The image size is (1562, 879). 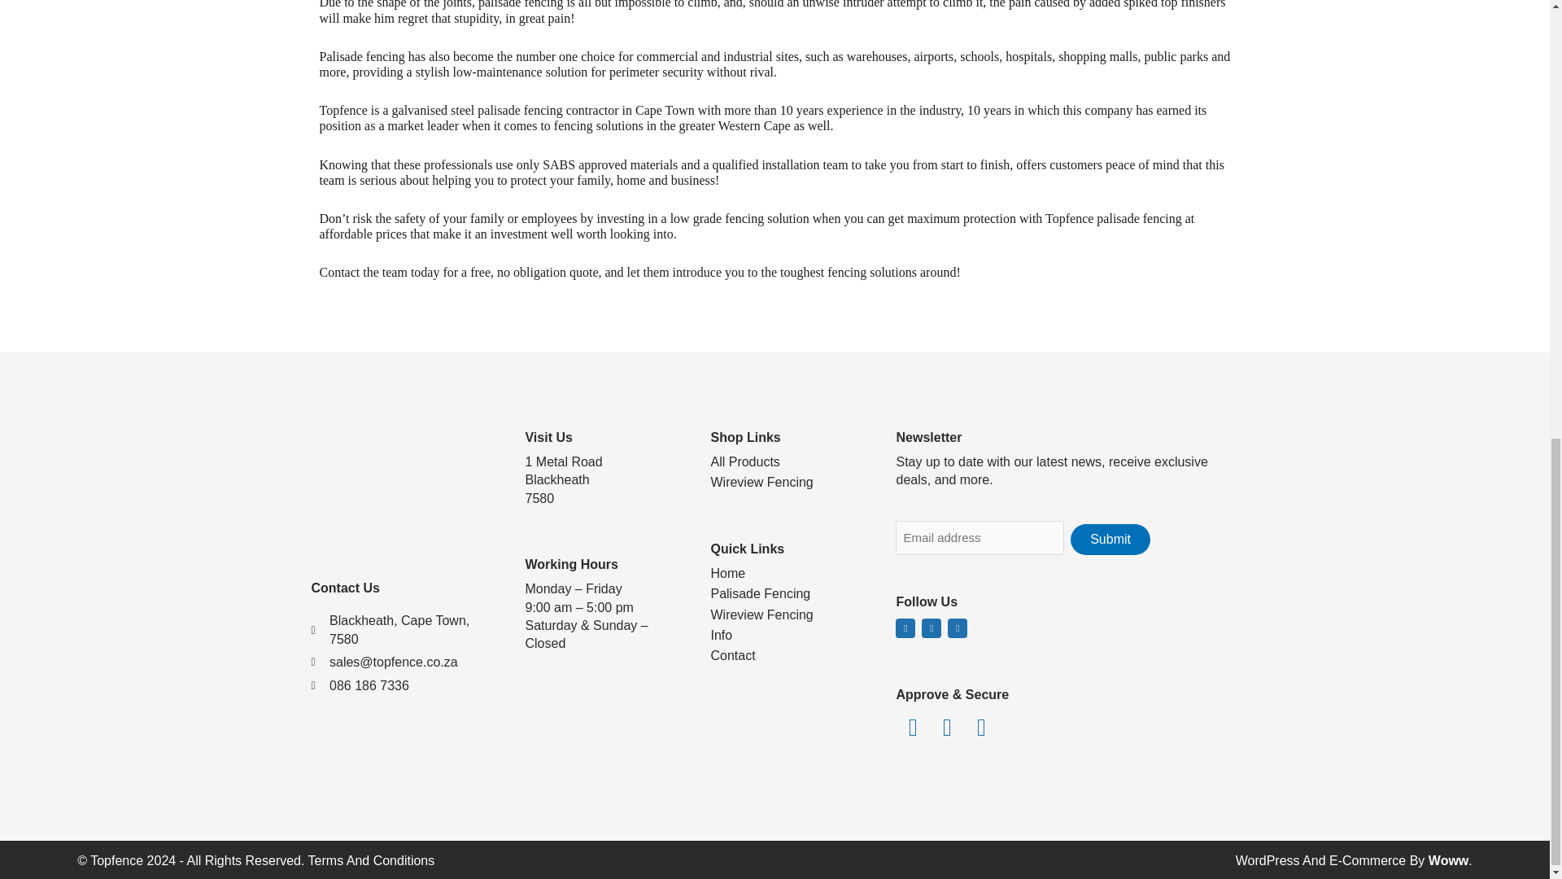 What do you see at coordinates (404, 685) in the screenshot?
I see `086 186 7336` at bounding box center [404, 685].